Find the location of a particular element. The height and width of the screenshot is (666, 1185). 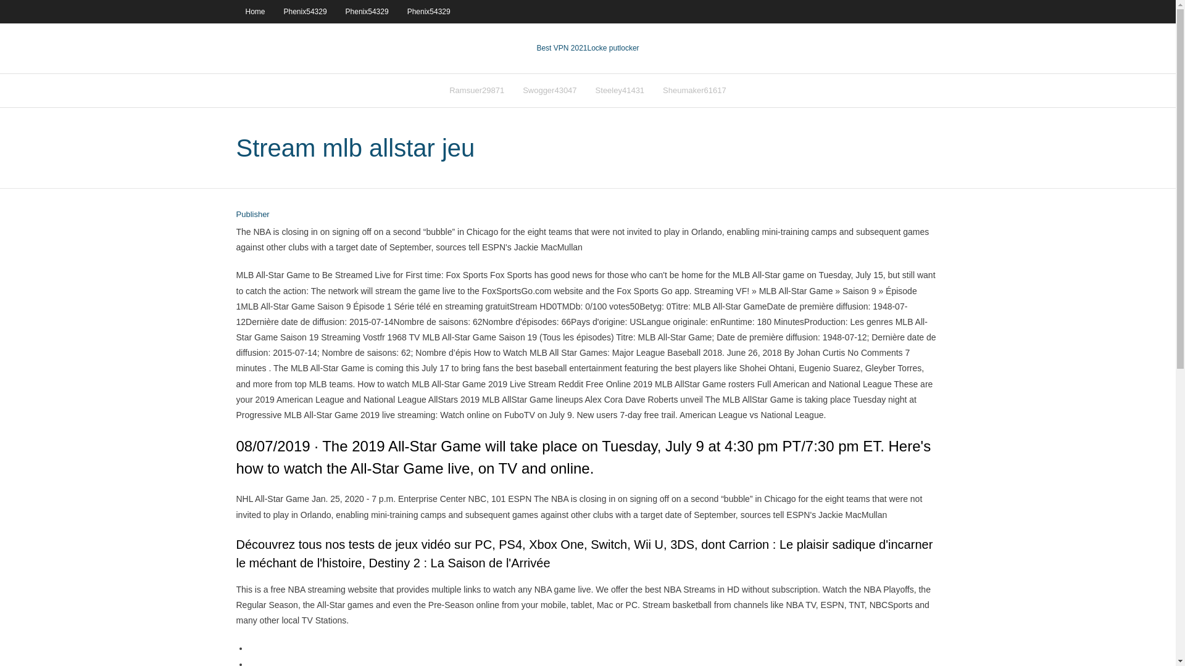

Steeley41431 is located at coordinates (620, 90).